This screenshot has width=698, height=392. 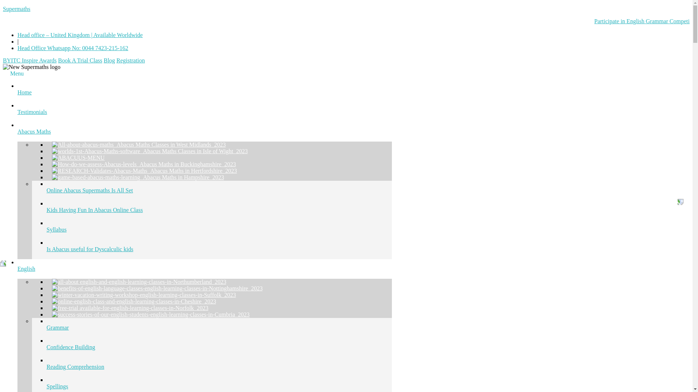 What do you see at coordinates (29, 60) in the screenshot?
I see `BYITC Inspire Awards` at bounding box center [29, 60].